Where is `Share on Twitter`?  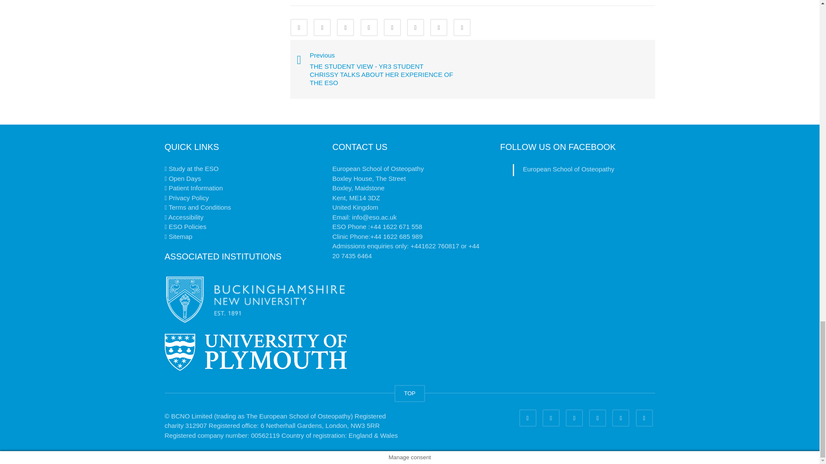
Share on Twitter is located at coordinates (322, 27).